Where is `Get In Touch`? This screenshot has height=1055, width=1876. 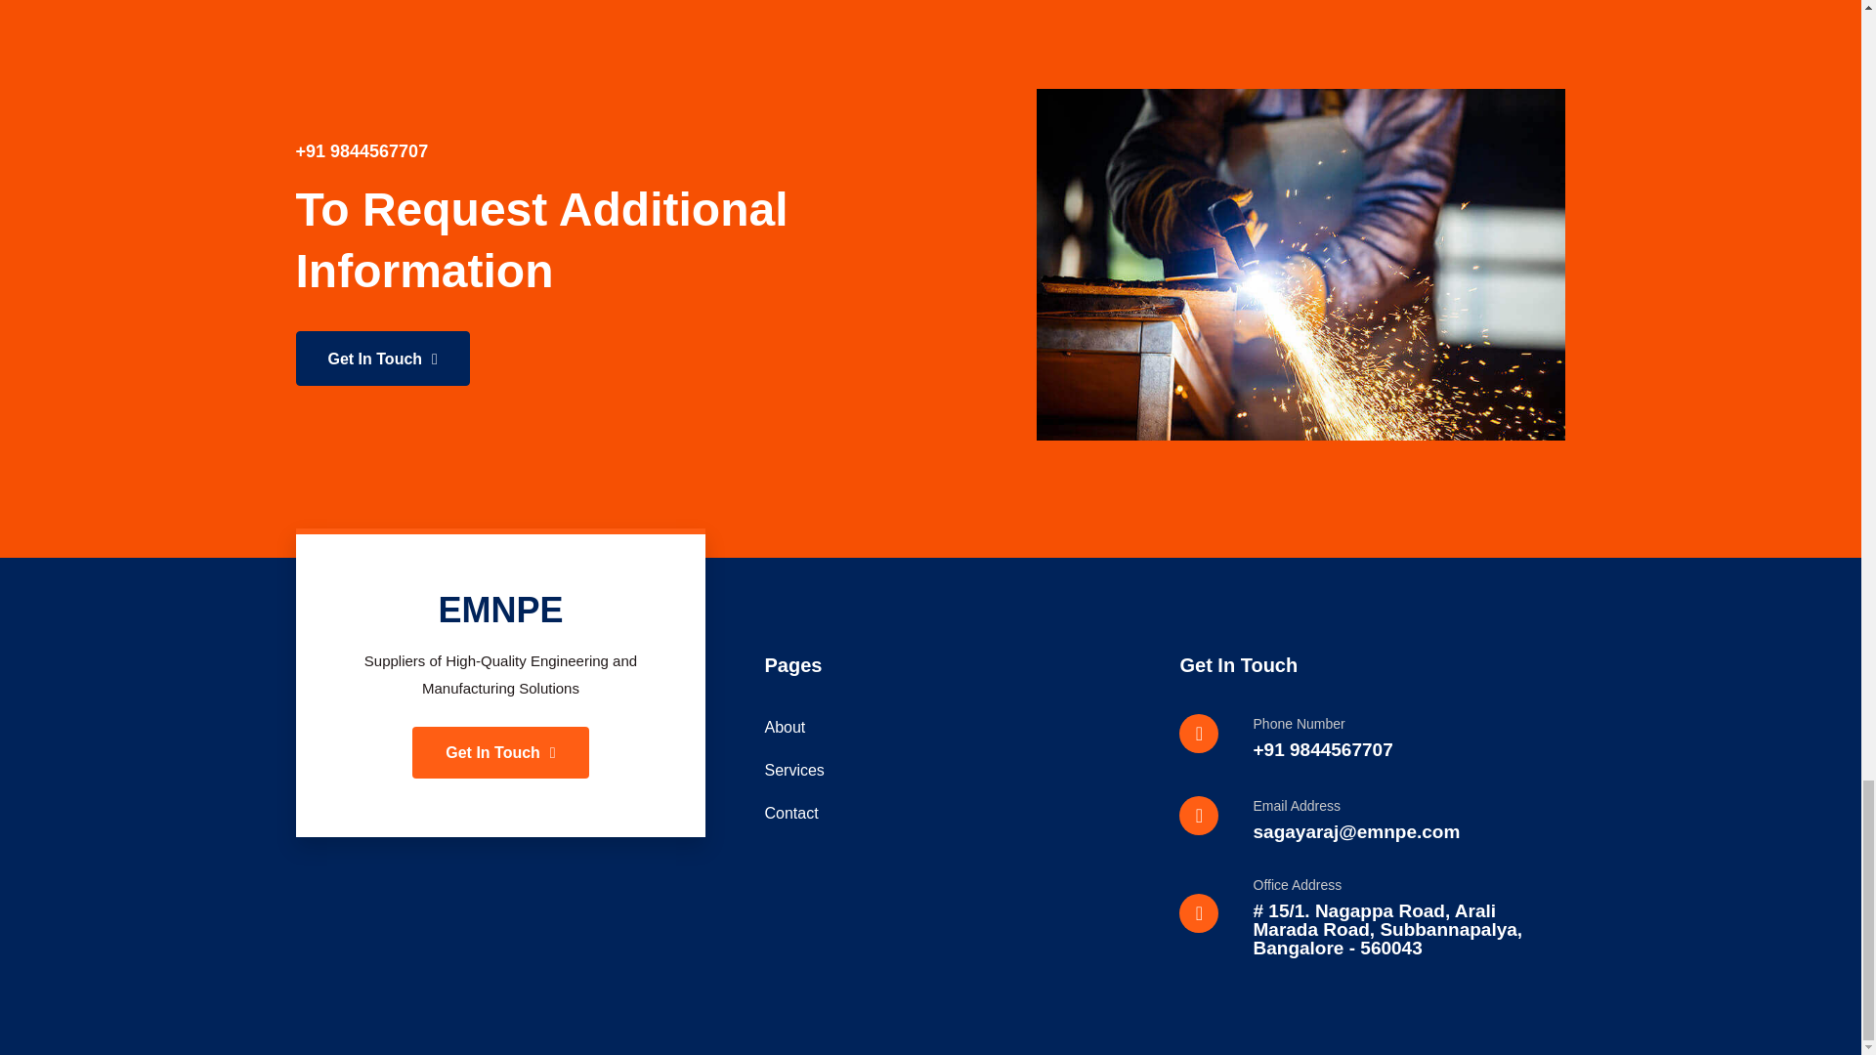
Get In Touch is located at coordinates (381, 359).